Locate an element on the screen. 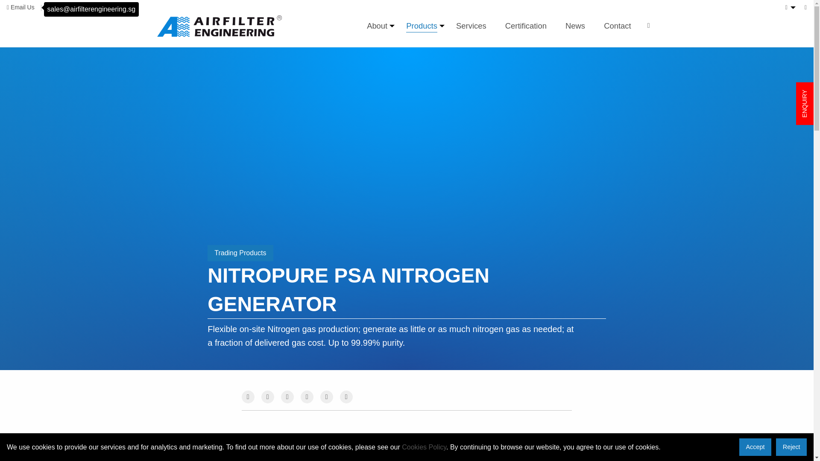 The height and width of the screenshot is (461, 820). Email Us is located at coordinates (20, 8).